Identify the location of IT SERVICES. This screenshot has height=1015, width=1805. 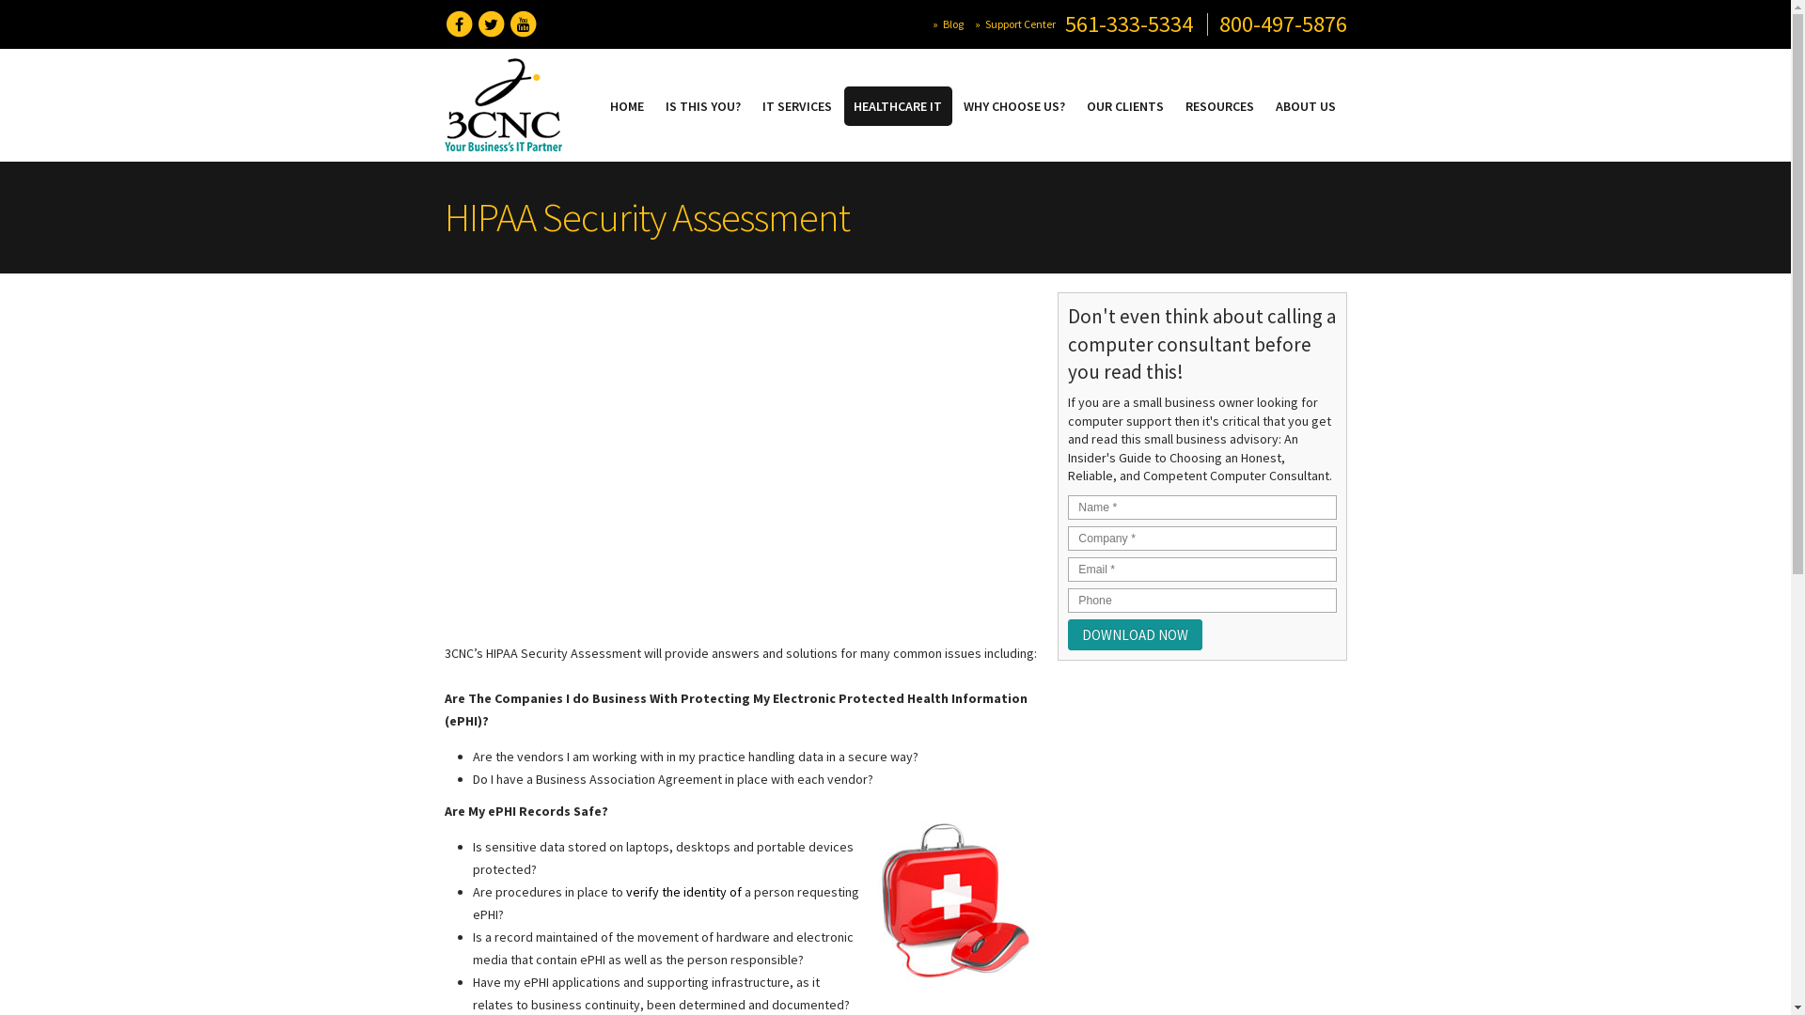
(797, 106).